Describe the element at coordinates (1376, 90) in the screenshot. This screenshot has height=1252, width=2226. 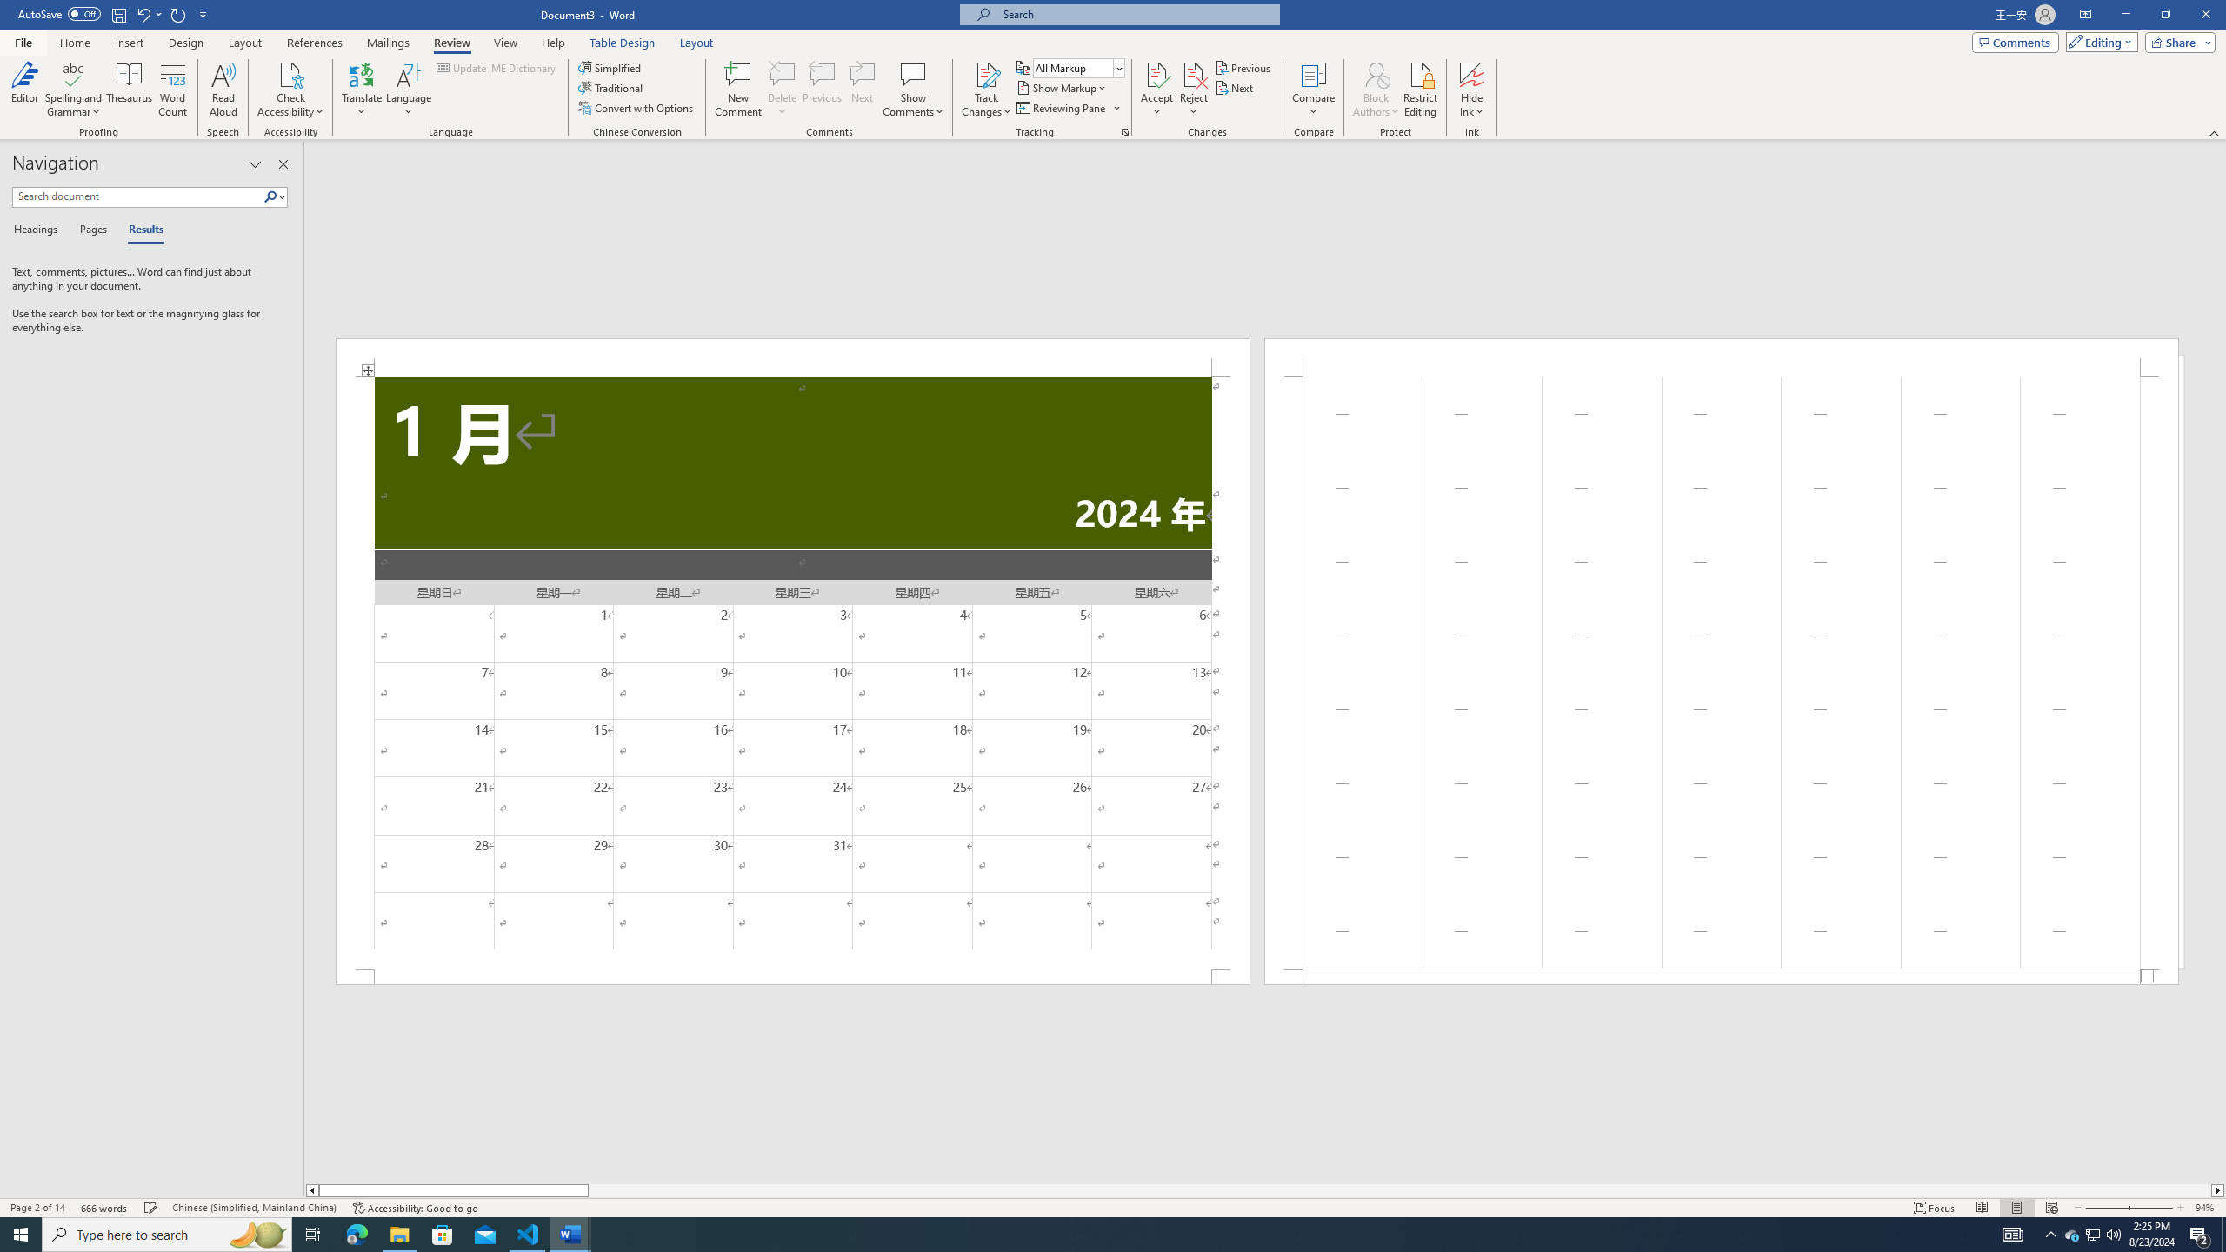
I see `Block Authors` at that location.